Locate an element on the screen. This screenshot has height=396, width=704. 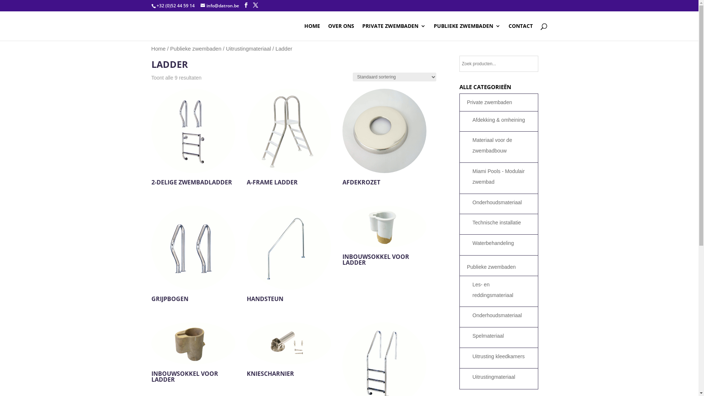
Uitrustingmateriaal is located at coordinates (502, 377).